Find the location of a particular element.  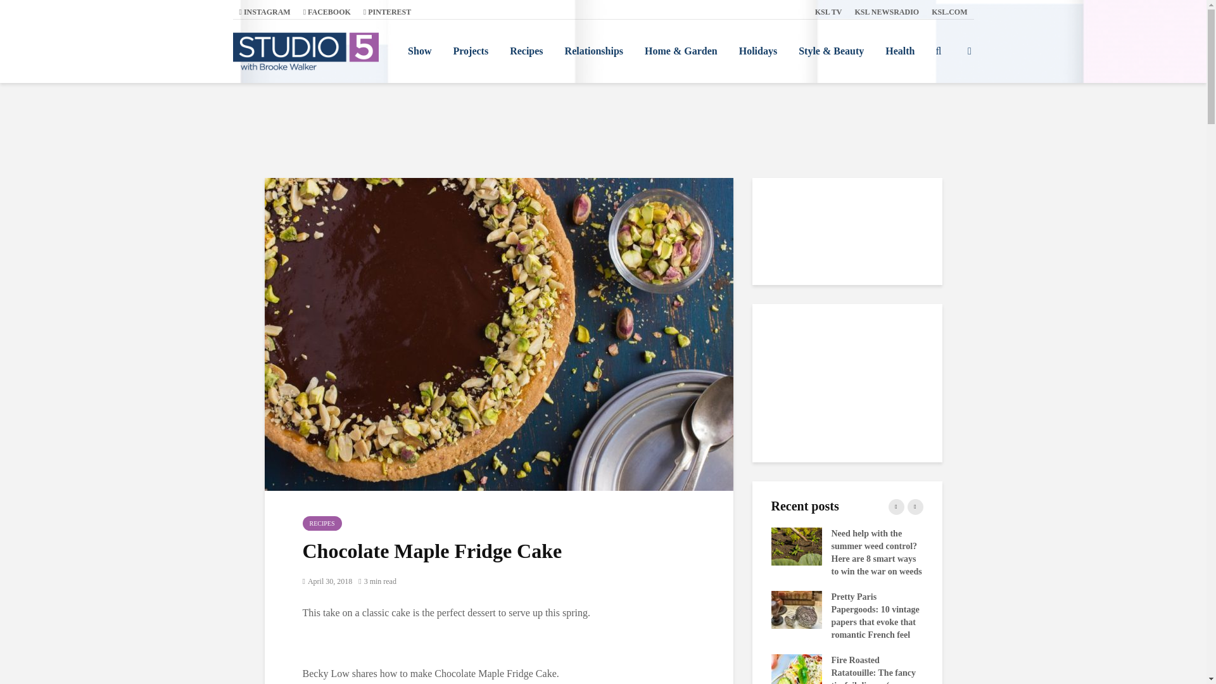

KSL.COM is located at coordinates (949, 11).